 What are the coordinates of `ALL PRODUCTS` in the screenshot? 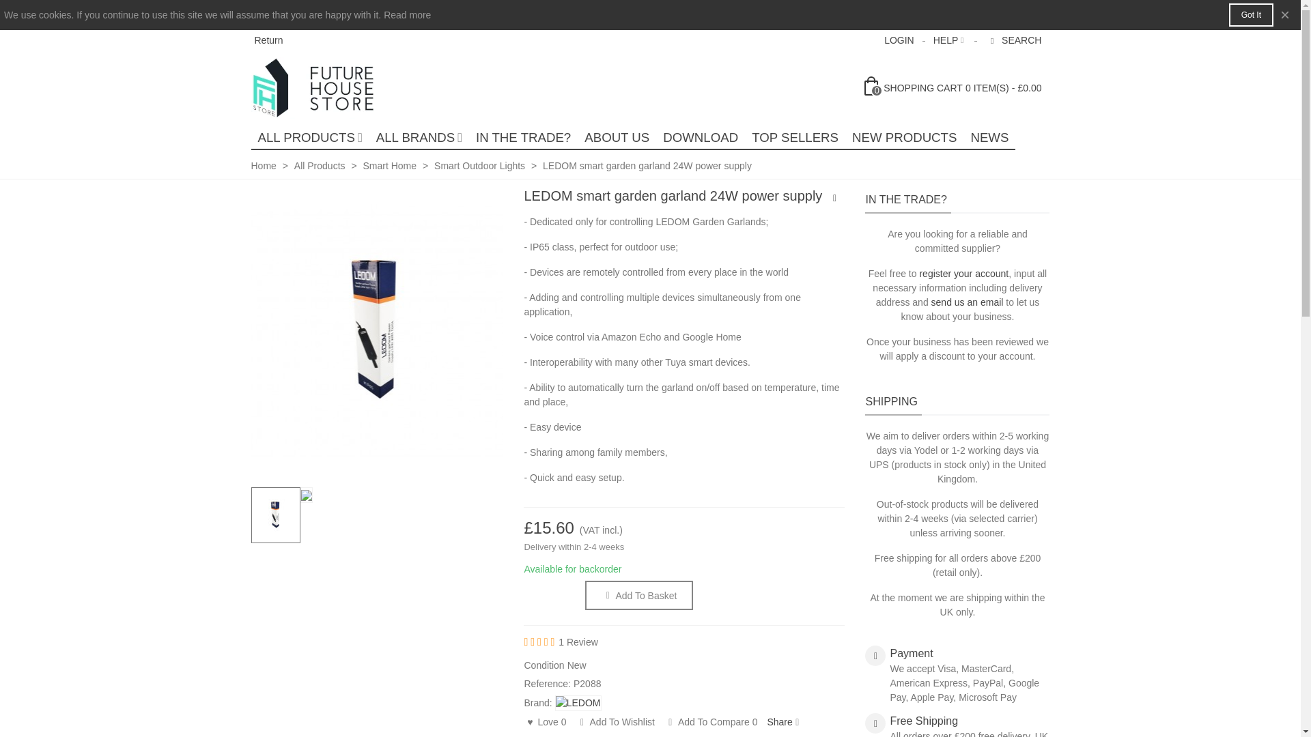 It's located at (310, 138).